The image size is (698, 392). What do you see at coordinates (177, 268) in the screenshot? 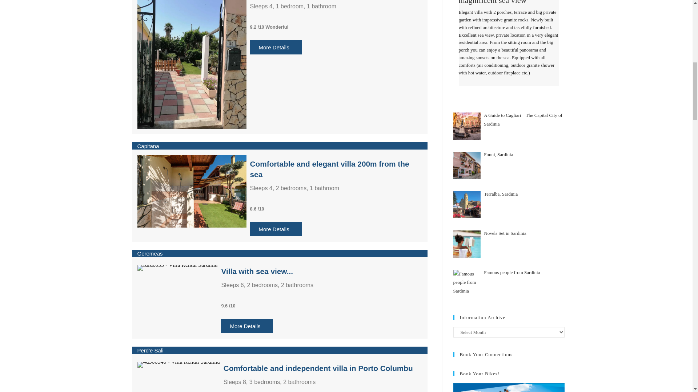
I see `Villa Rental Cagliari - Villas Sardinia` at bounding box center [177, 268].